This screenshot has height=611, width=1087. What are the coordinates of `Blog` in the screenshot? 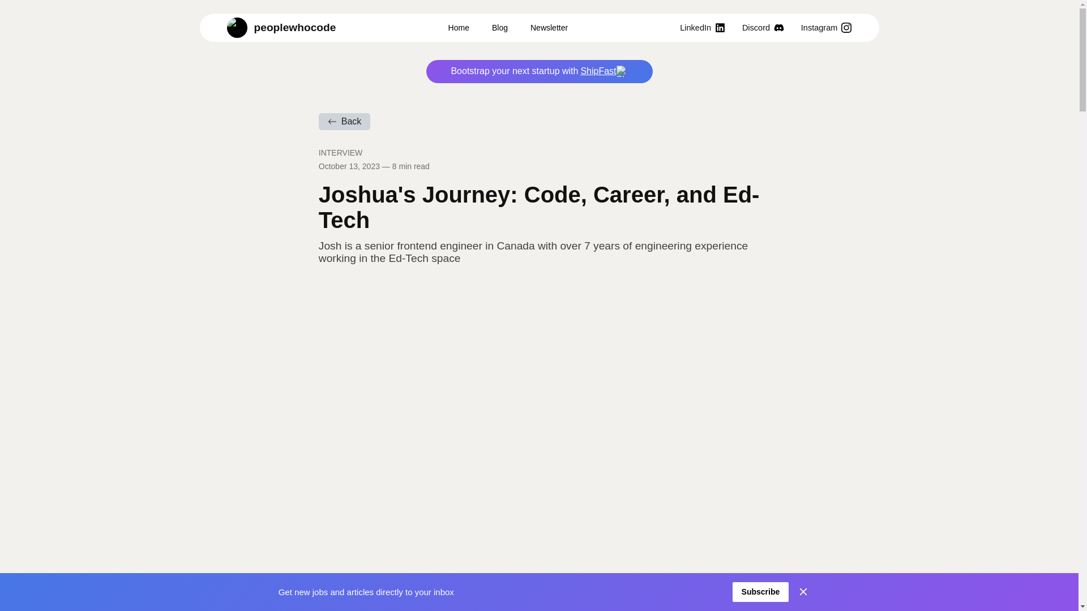 It's located at (499, 28).